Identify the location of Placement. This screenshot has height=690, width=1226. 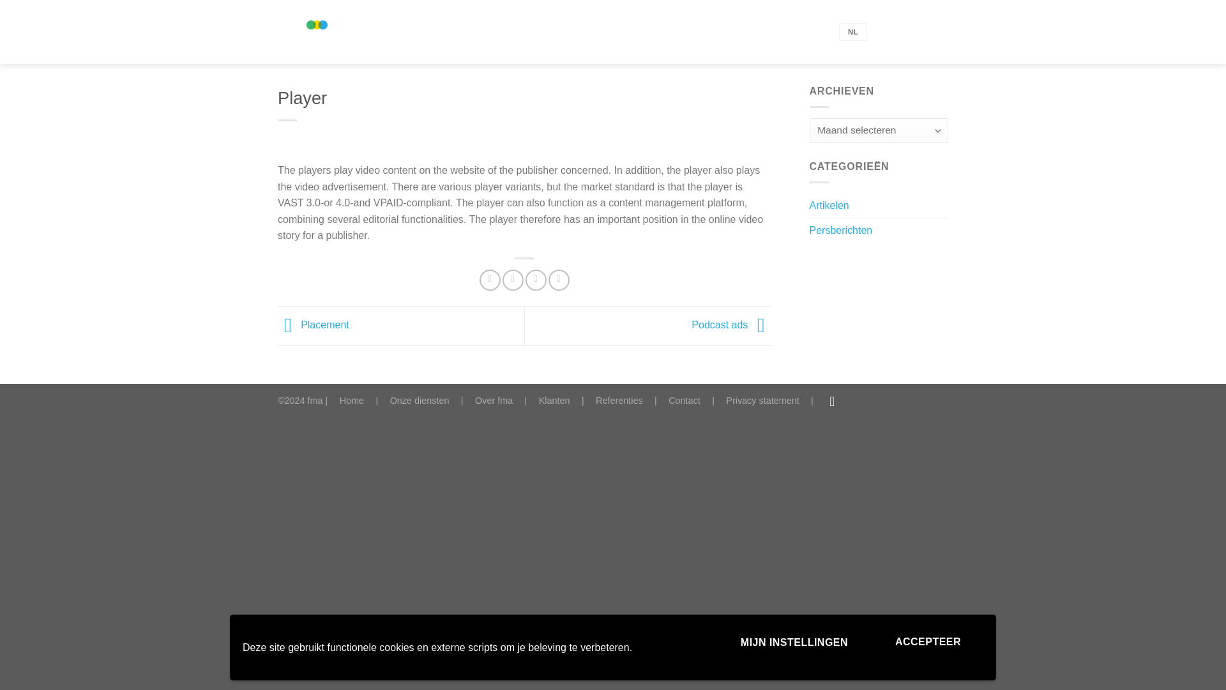
(314, 325).